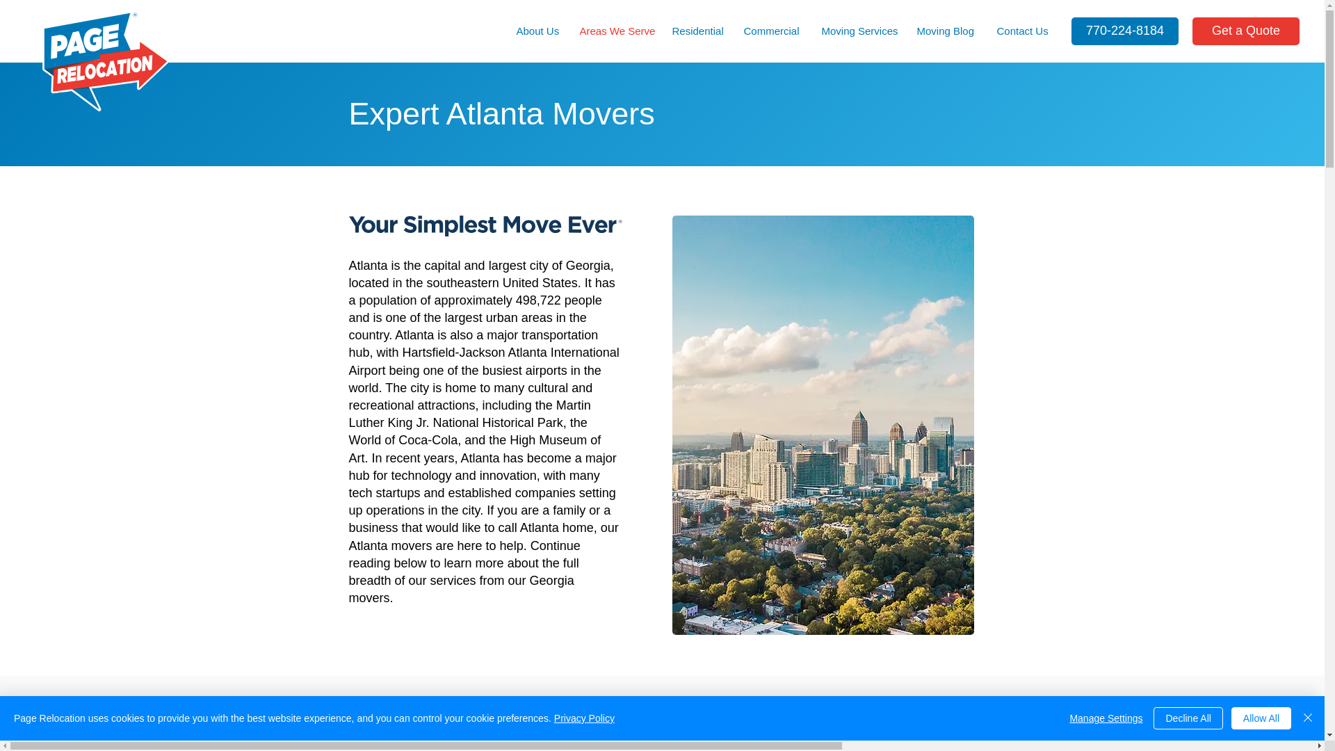 This screenshot has width=1335, height=751. What do you see at coordinates (697, 31) in the screenshot?
I see `Residential` at bounding box center [697, 31].